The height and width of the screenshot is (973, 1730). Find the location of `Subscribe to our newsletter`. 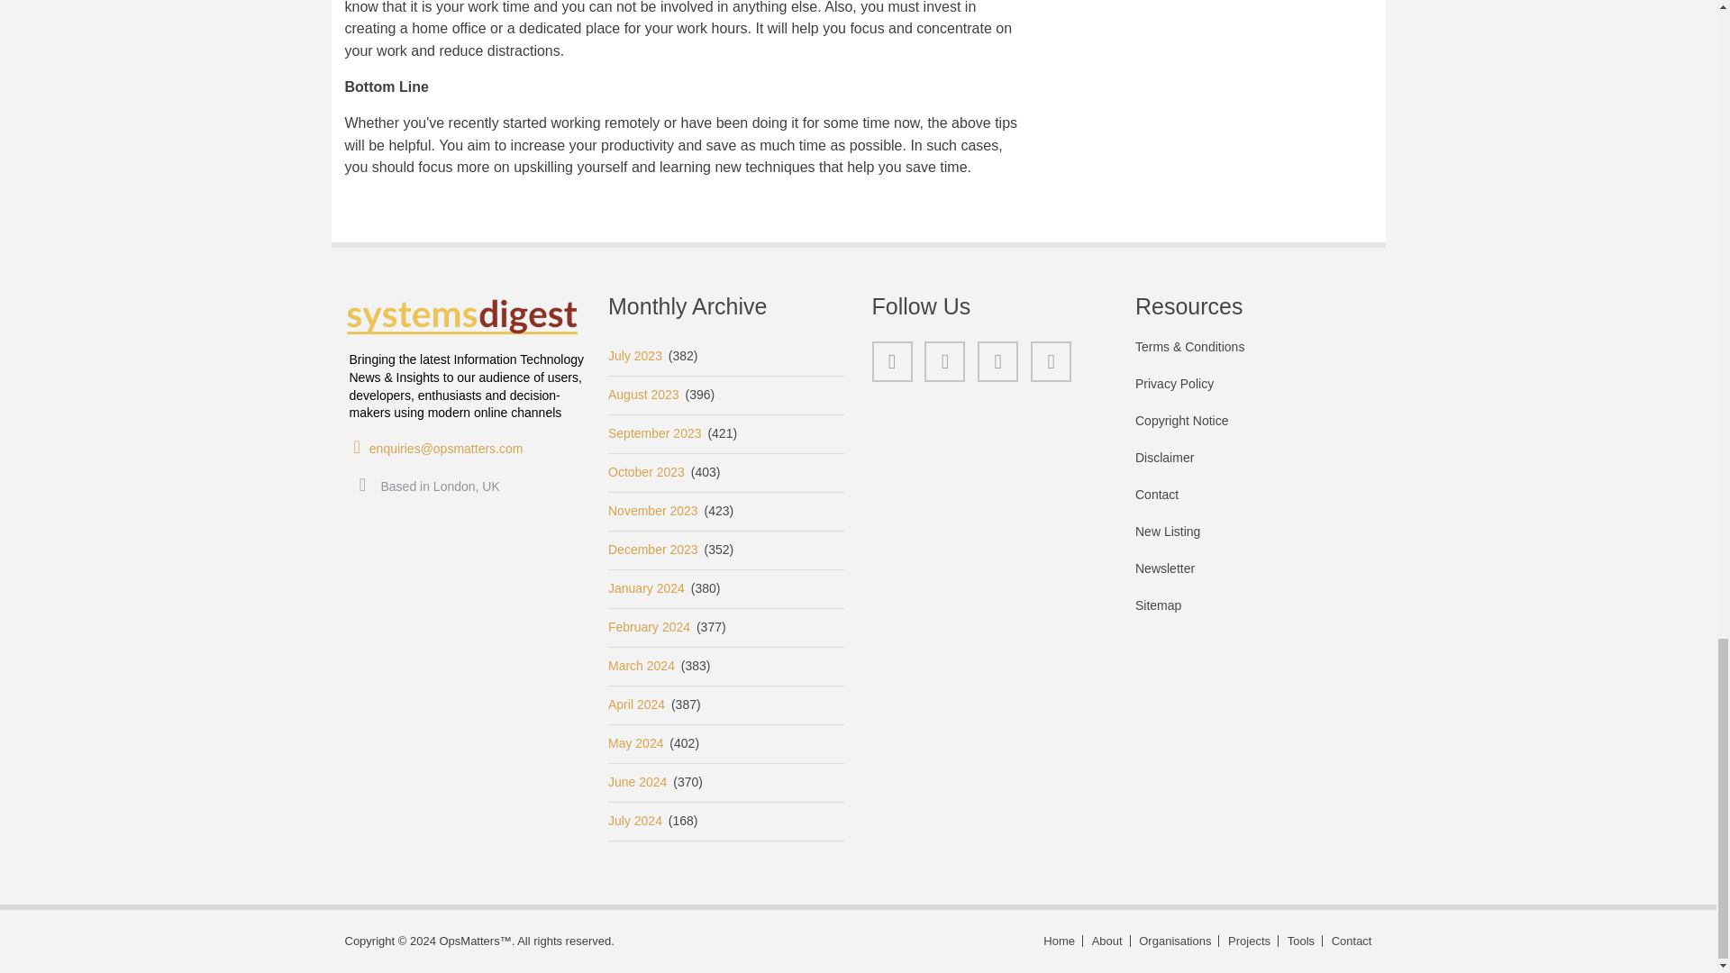

Subscribe to our newsletter is located at coordinates (1252, 578).